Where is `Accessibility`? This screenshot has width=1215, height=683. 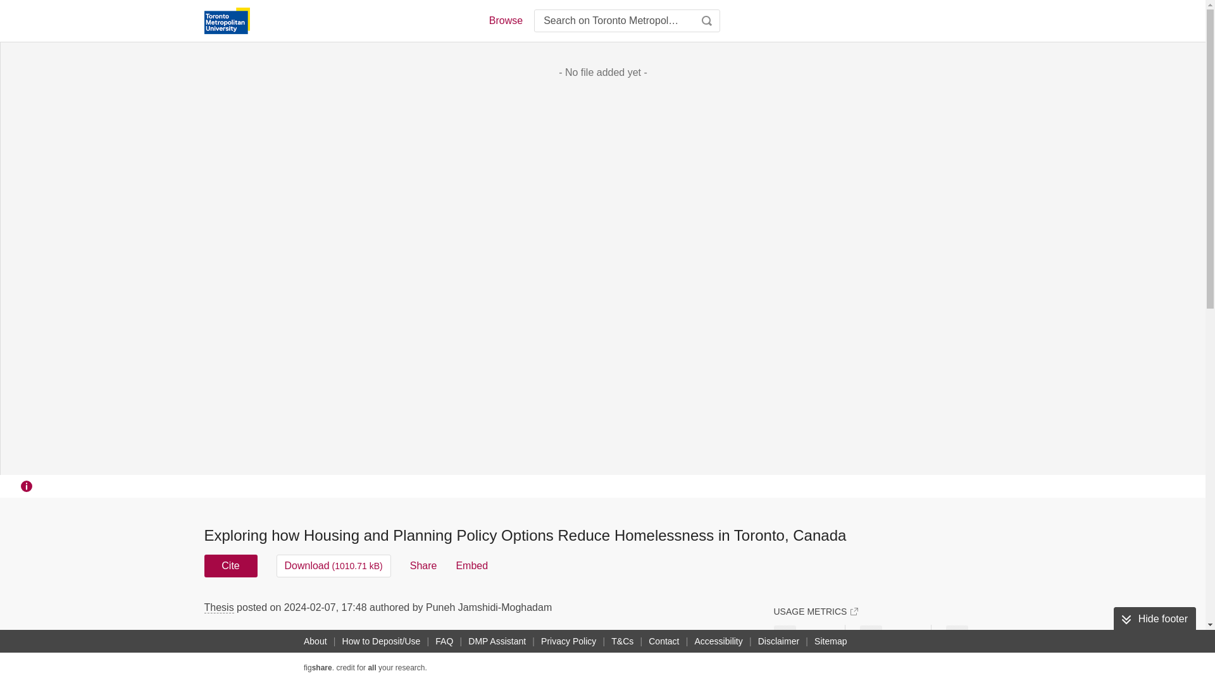 Accessibility is located at coordinates (719, 641).